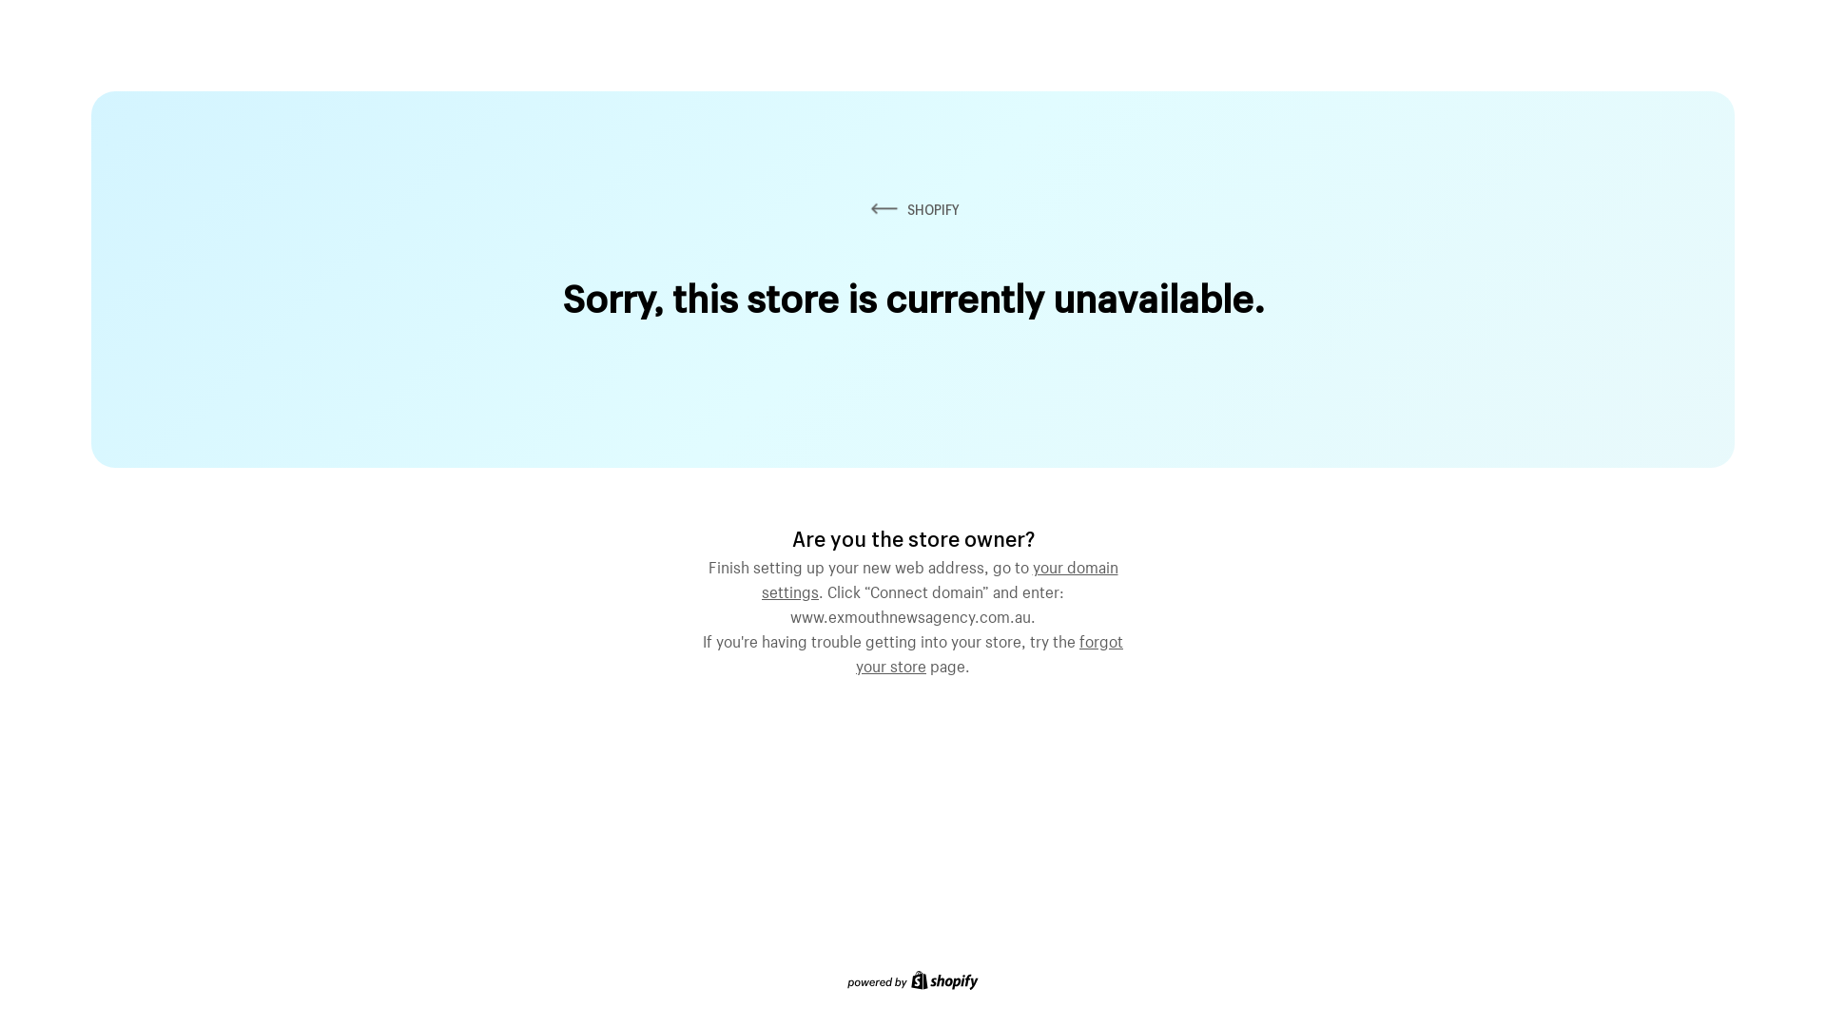 The height and width of the screenshot is (1027, 1826). Describe the element at coordinates (940, 577) in the screenshot. I see `your domain settings` at that location.